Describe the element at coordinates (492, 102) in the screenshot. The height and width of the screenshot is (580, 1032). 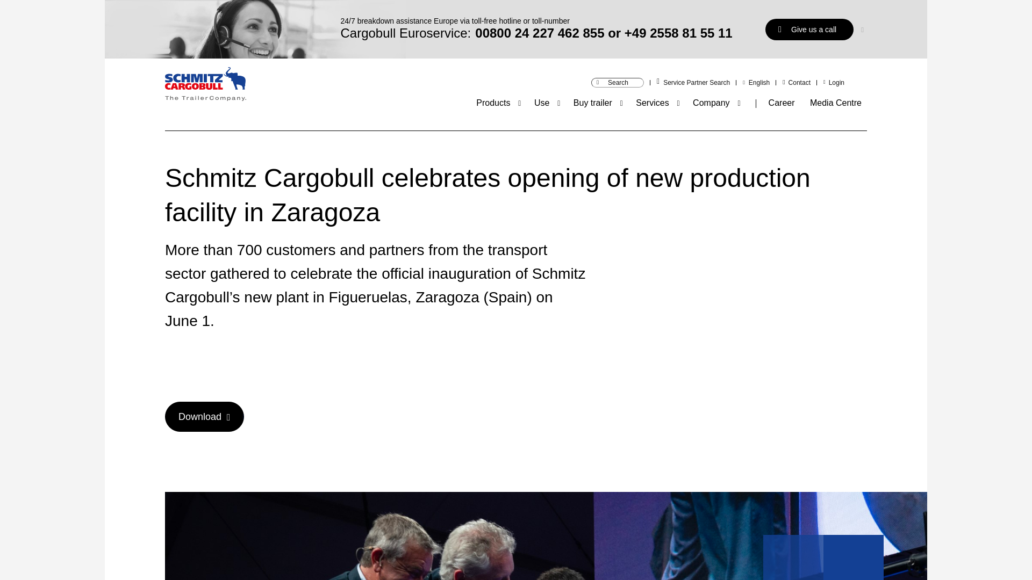
I see `Products` at that location.